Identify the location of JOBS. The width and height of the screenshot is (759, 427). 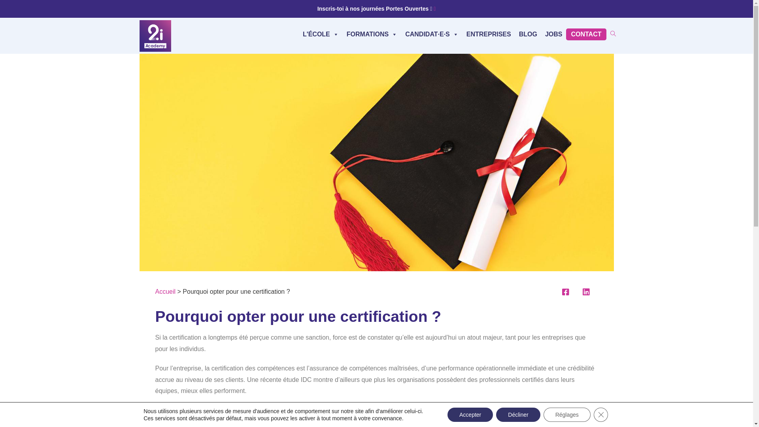
(554, 34).